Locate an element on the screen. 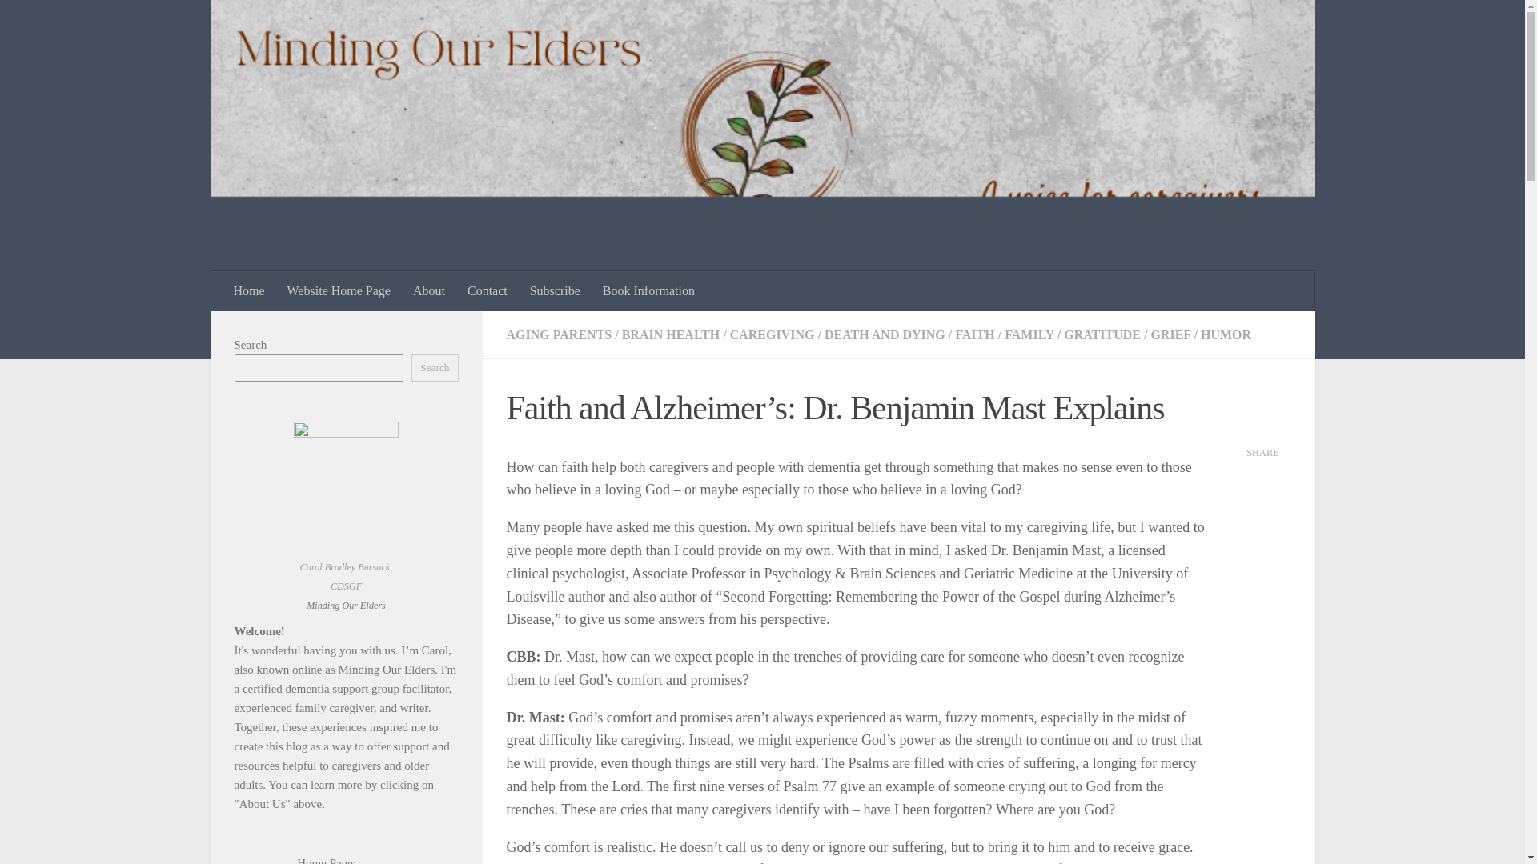  GRATITUDE is located at coordinates (1102, 334).